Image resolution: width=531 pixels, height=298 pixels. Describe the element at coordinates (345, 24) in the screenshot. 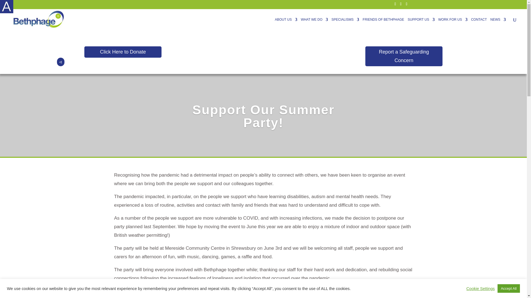

I see `SPECIALISMS` at that location.